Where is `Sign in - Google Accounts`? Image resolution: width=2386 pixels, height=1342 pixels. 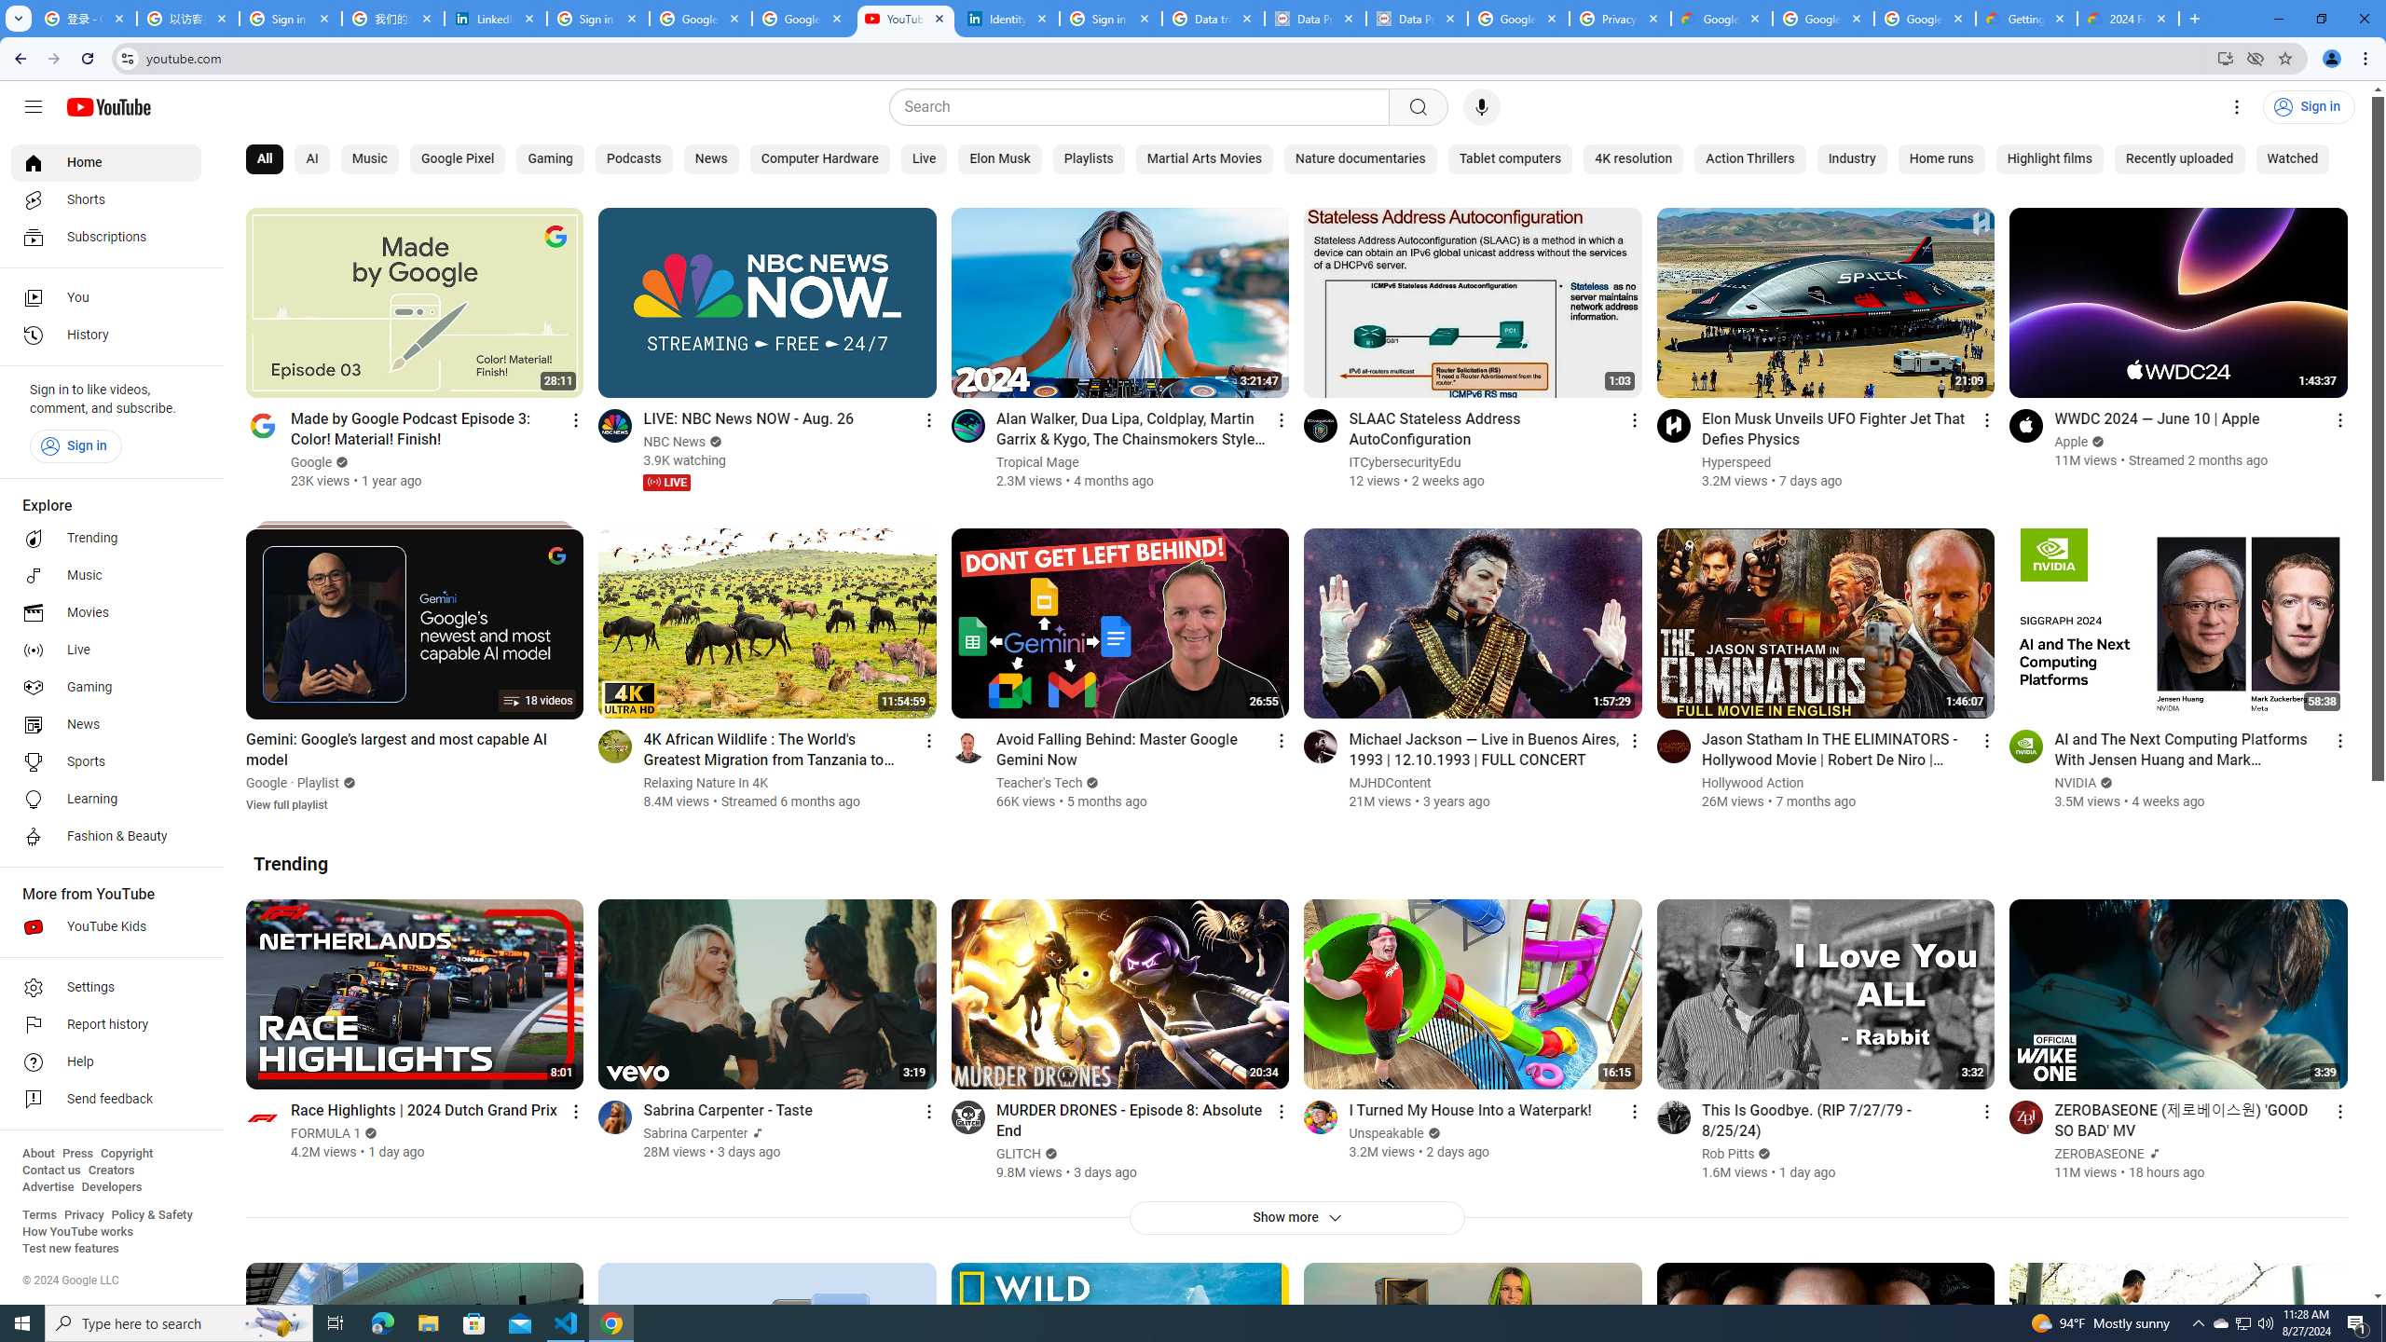 Sign in - Google Accounts is located at coordinates (1111, 19).